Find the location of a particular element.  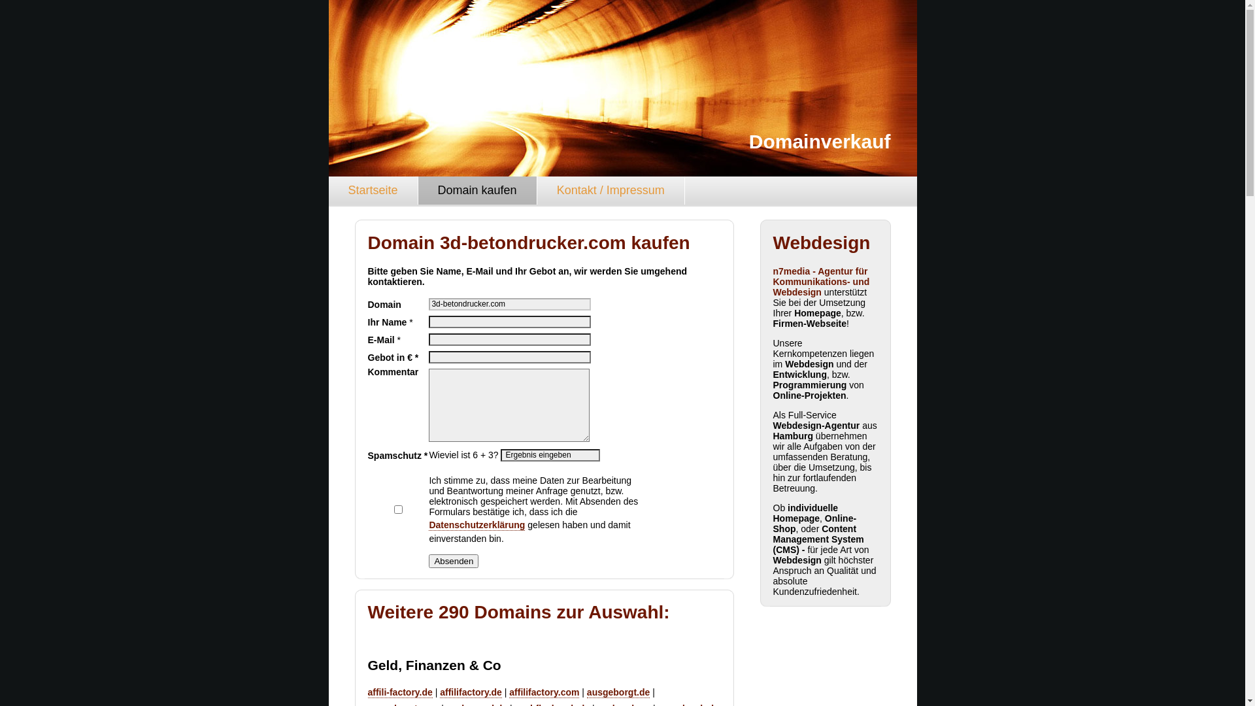

Domain kaufen is located at coordinates (478, 191).